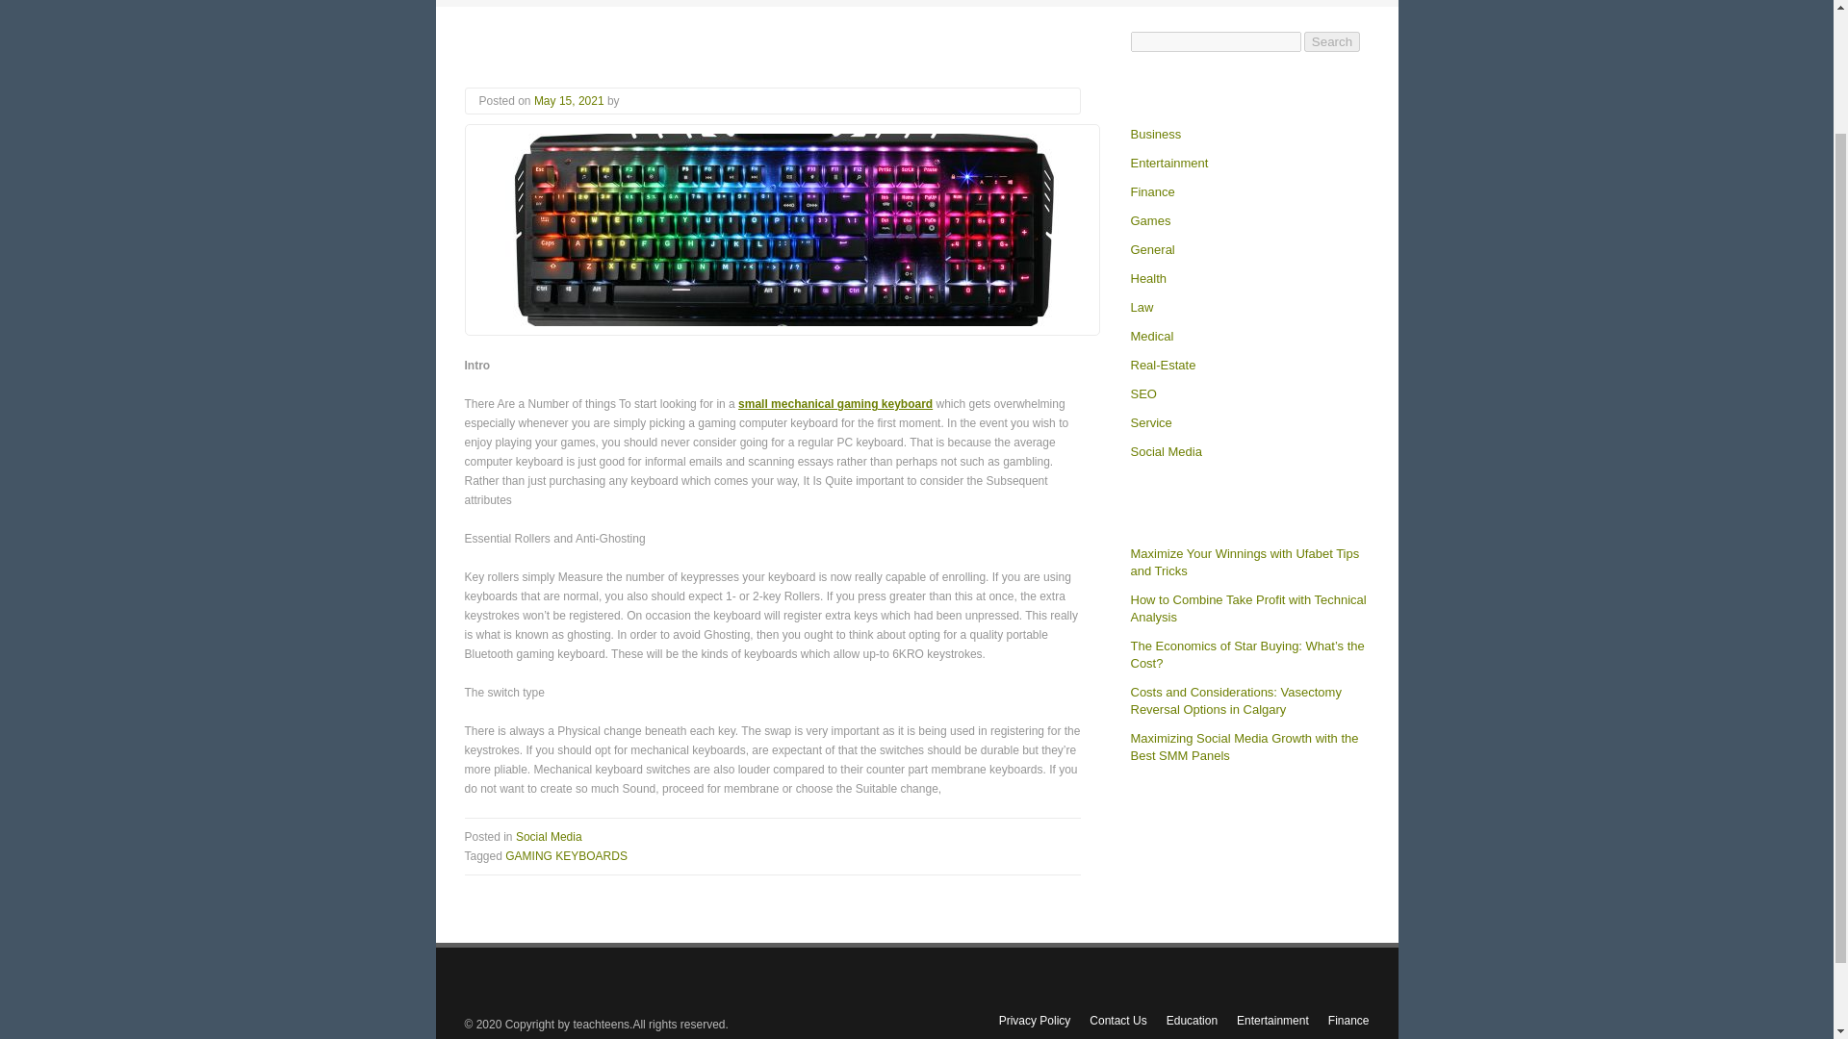 This screenshot has width=1848, height=1039. I want to click on General, so click(1151, 249).